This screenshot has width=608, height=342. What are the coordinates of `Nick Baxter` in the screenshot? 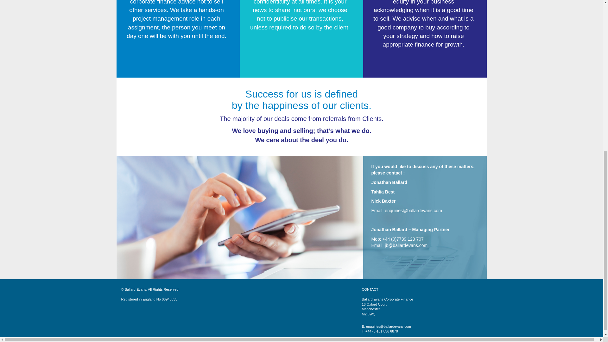 It's located at (383, 201).